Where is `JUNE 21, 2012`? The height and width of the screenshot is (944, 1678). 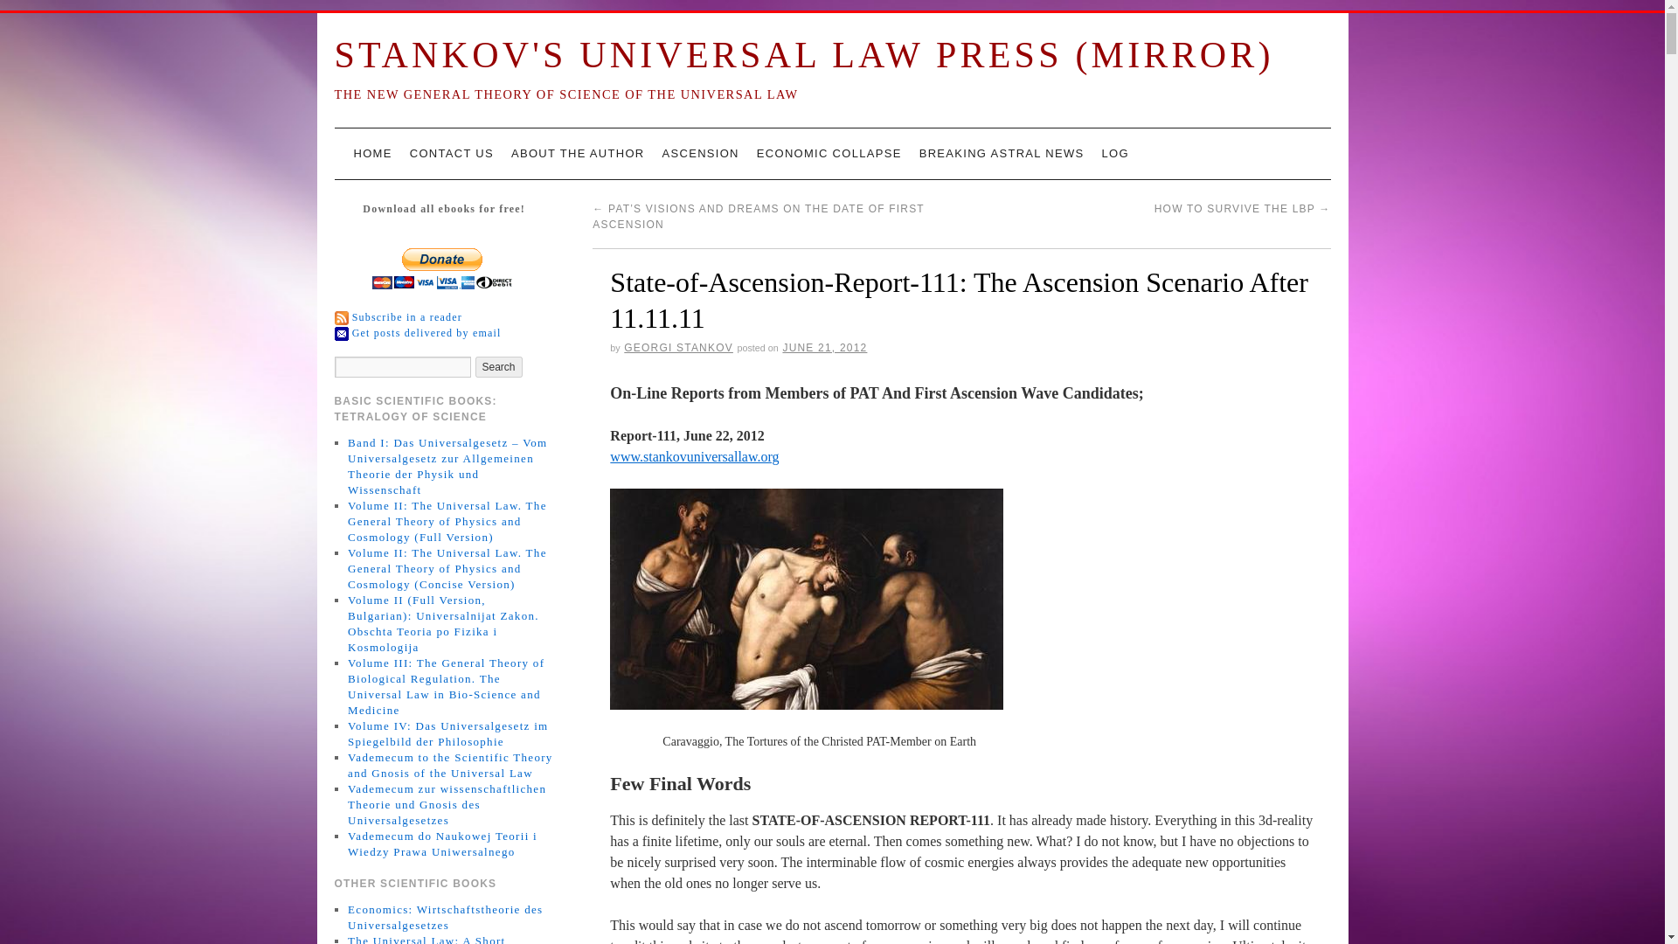
JUNE 21, 2012 is located at coordinates (824, 348).